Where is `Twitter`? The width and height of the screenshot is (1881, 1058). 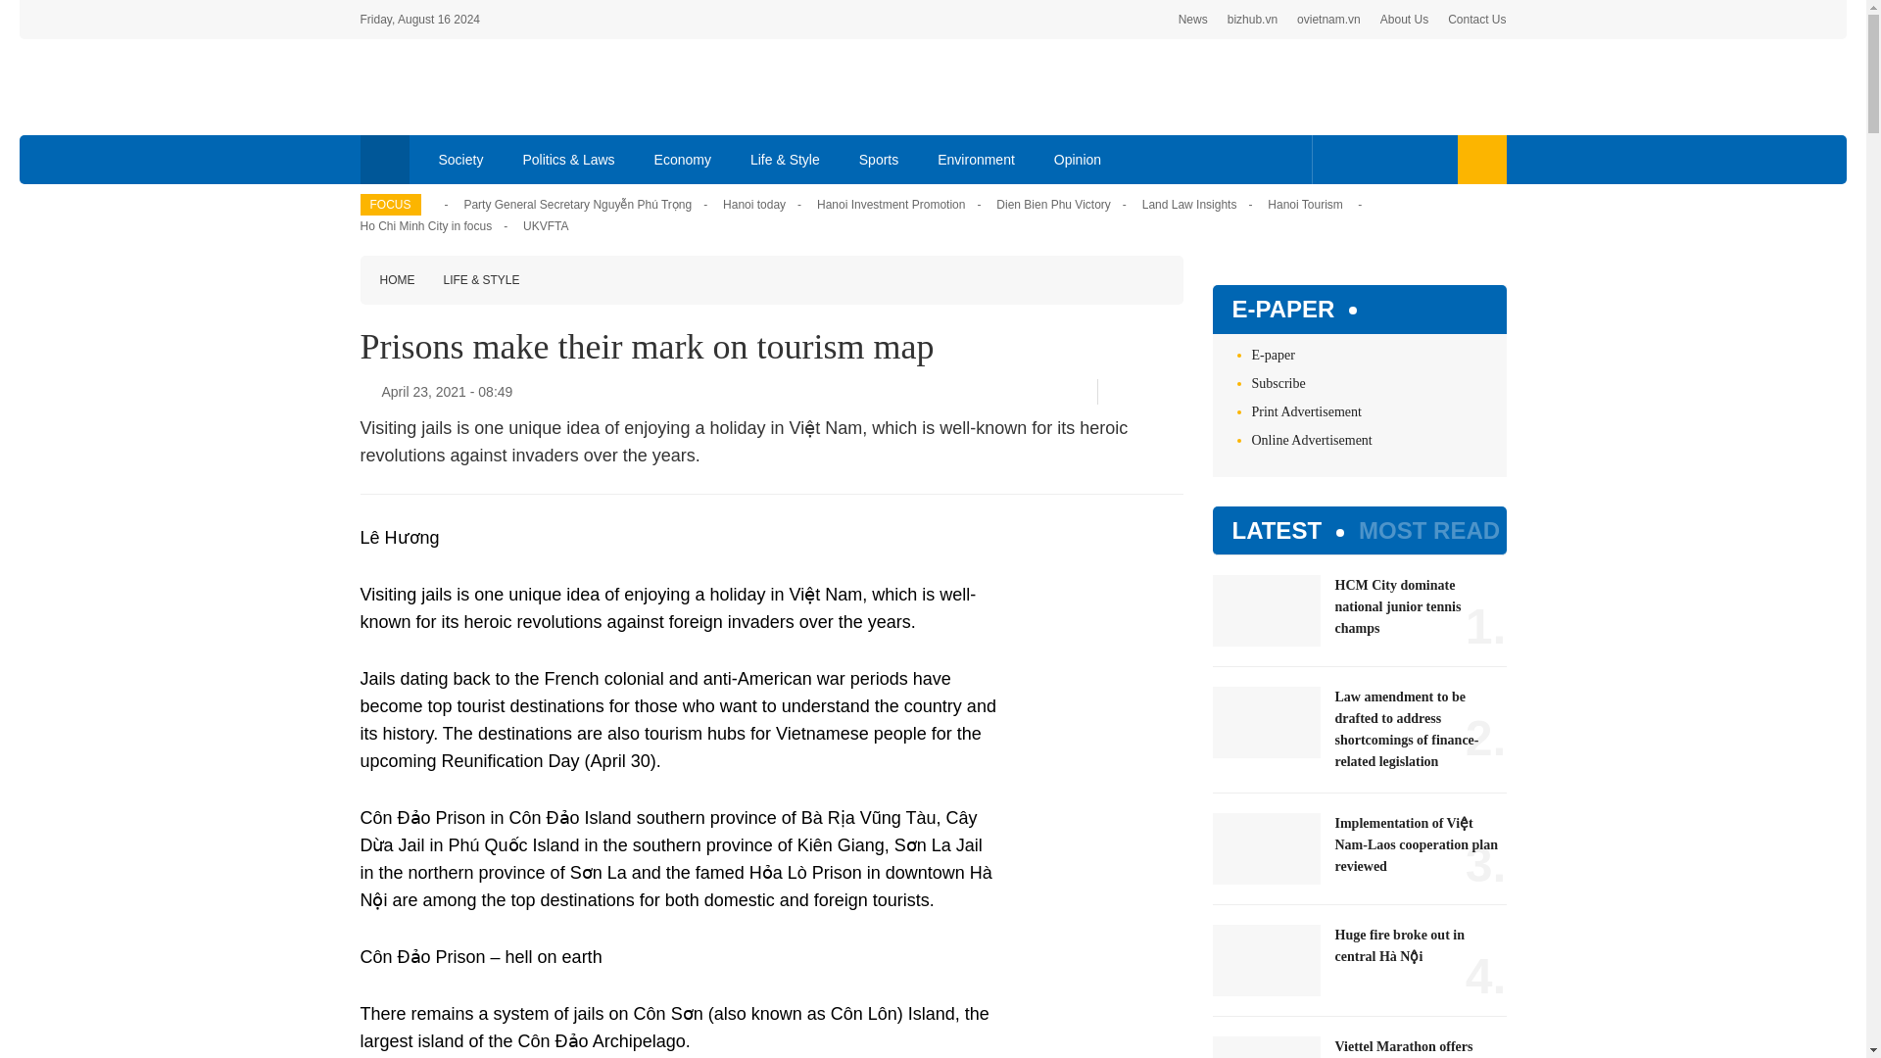 Twitter is located at coordinates (1143, 392).